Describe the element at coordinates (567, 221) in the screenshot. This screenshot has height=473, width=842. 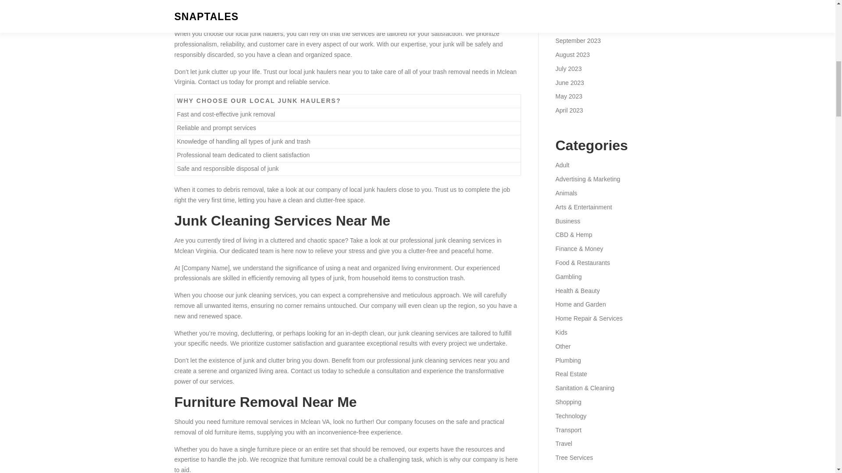
I see `Business` at that location.